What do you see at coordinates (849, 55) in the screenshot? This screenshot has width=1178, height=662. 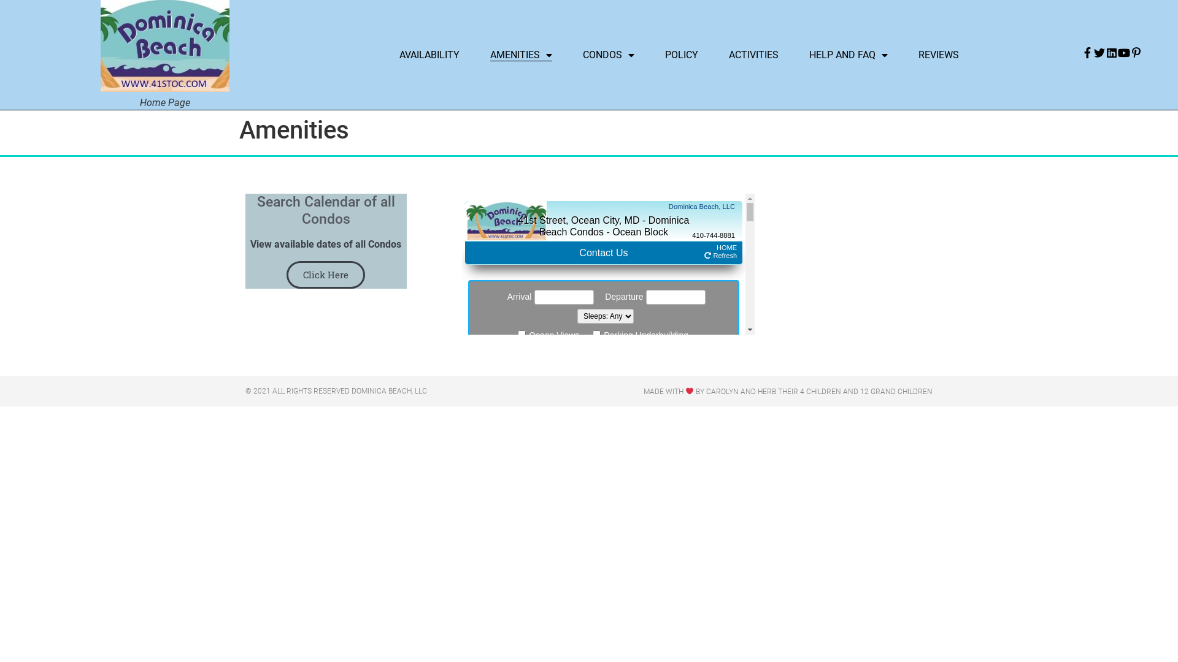 I see `HELP AND FAQ` at bounding box center [849, 55].